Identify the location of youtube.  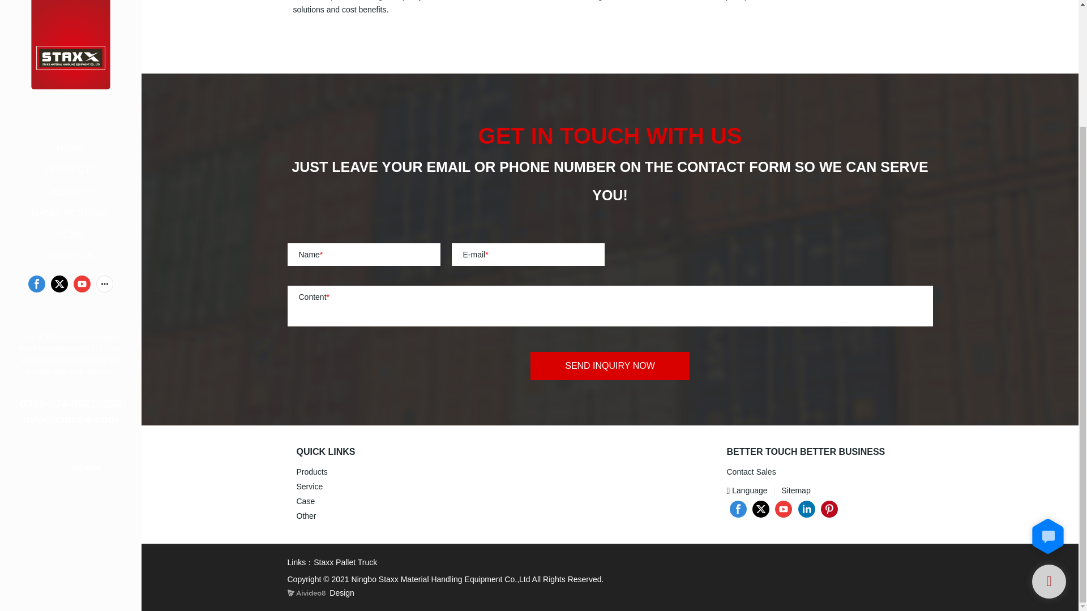
(82, 132).